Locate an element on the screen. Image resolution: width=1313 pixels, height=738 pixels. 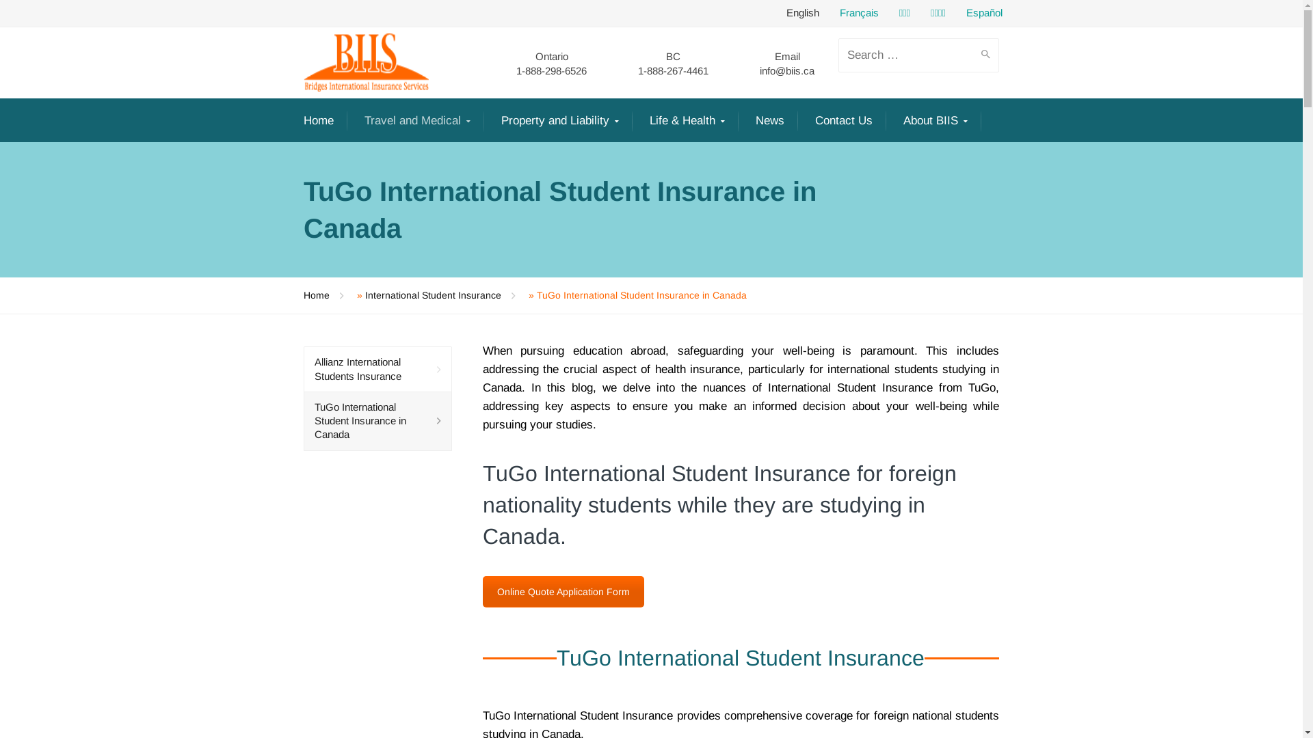
English is located at coordinates (803, 13).